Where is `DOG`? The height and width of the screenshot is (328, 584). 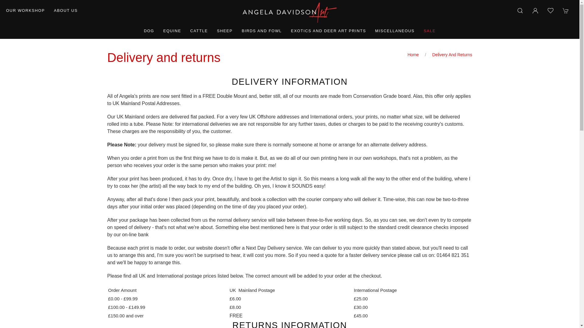
DOG is located at coordinates (149, 31).